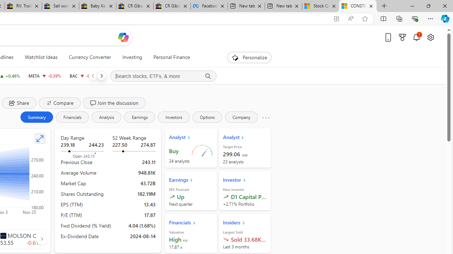 The height and width of the screenshot is (254, 453). Describe the element at coordinates (41, 57) in the screenshot. I see `Watchlist Ideas` at that location.